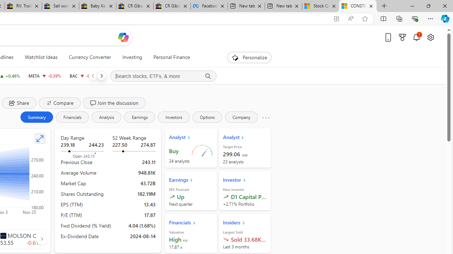 The height and width of the screenshot is (254, 453). Describe the element at coordinates (41, 57) in the screenshot. I see `Watchlist Ideas` at that location.